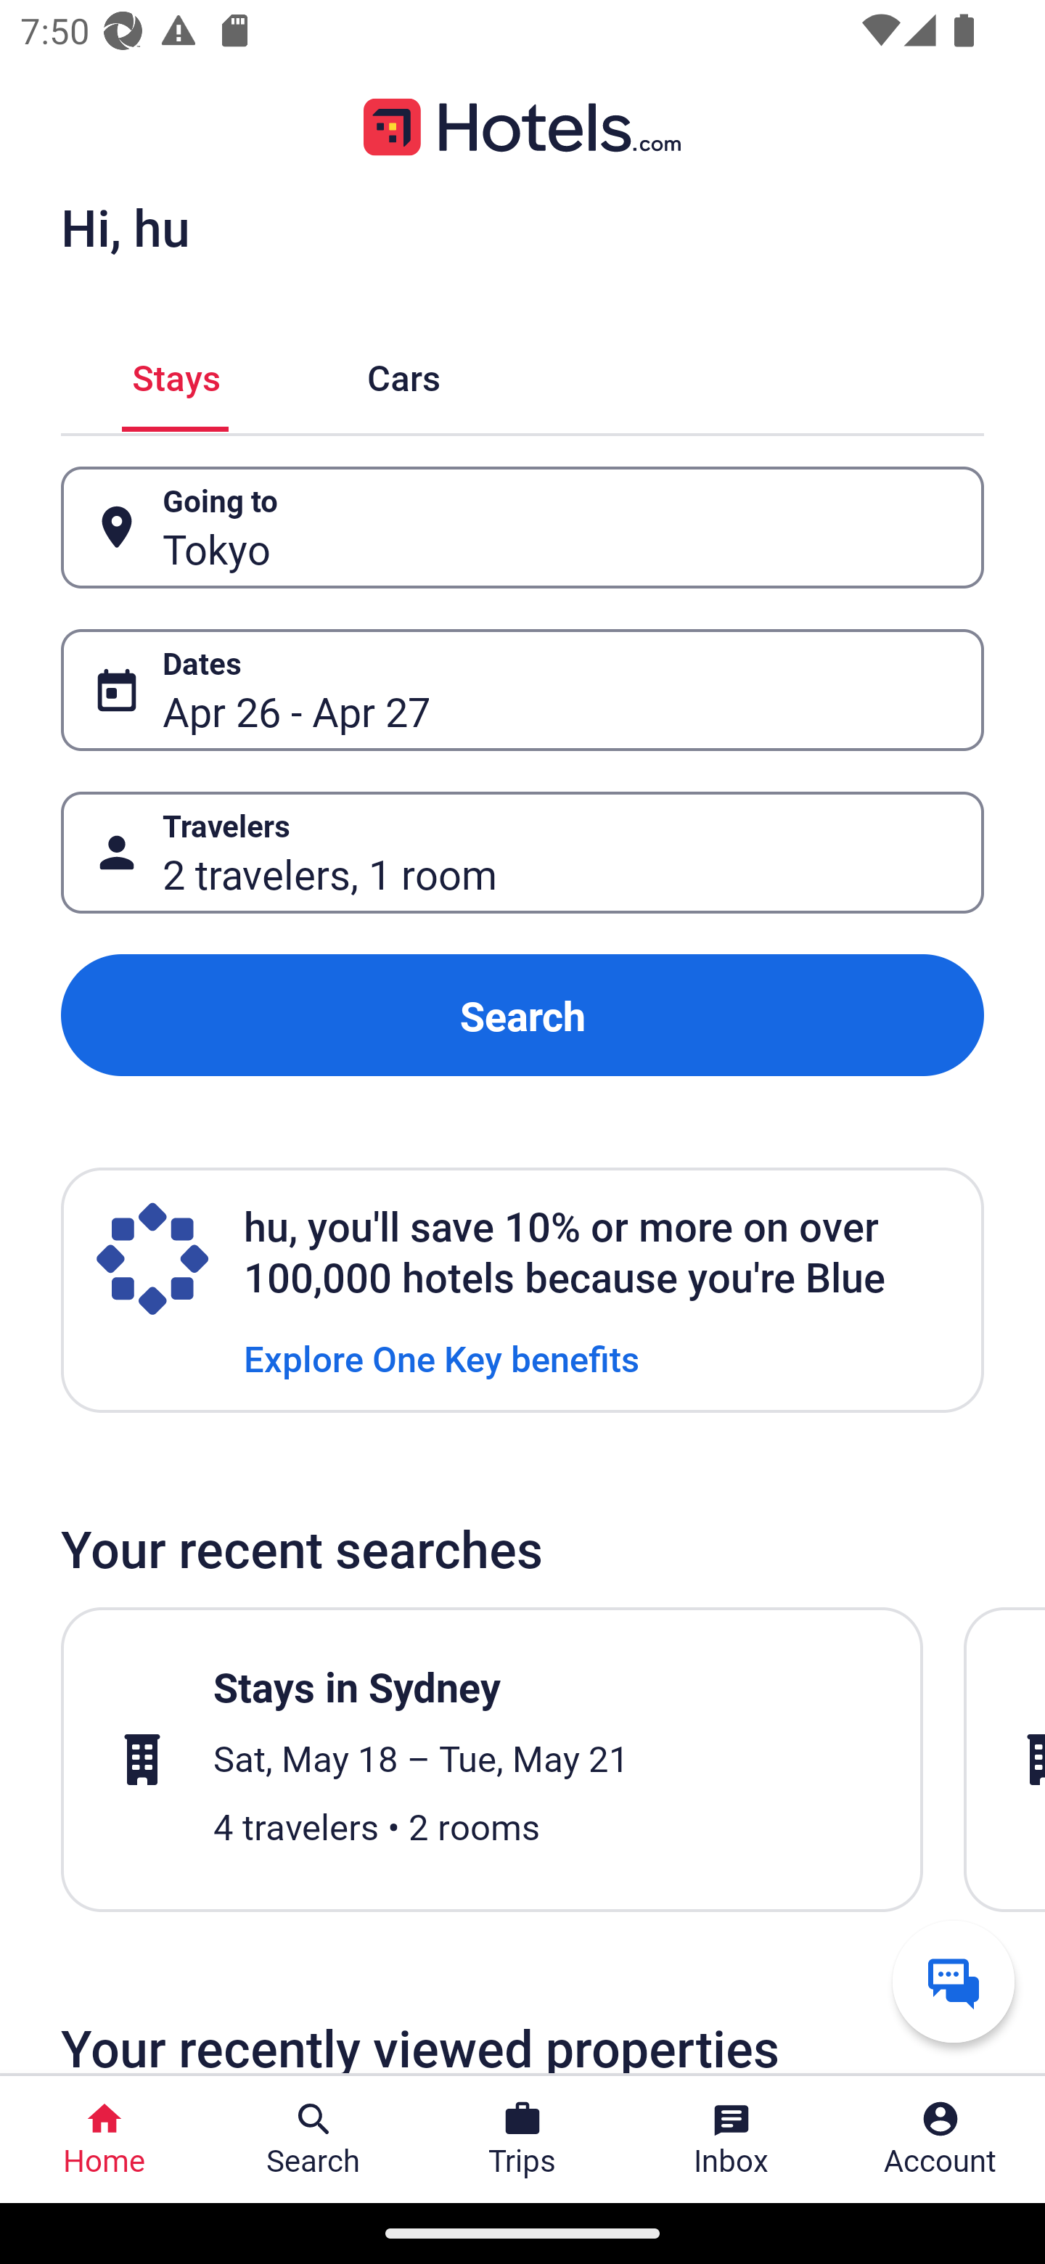  I want to click on Search Search Button, so click(313, 2139).